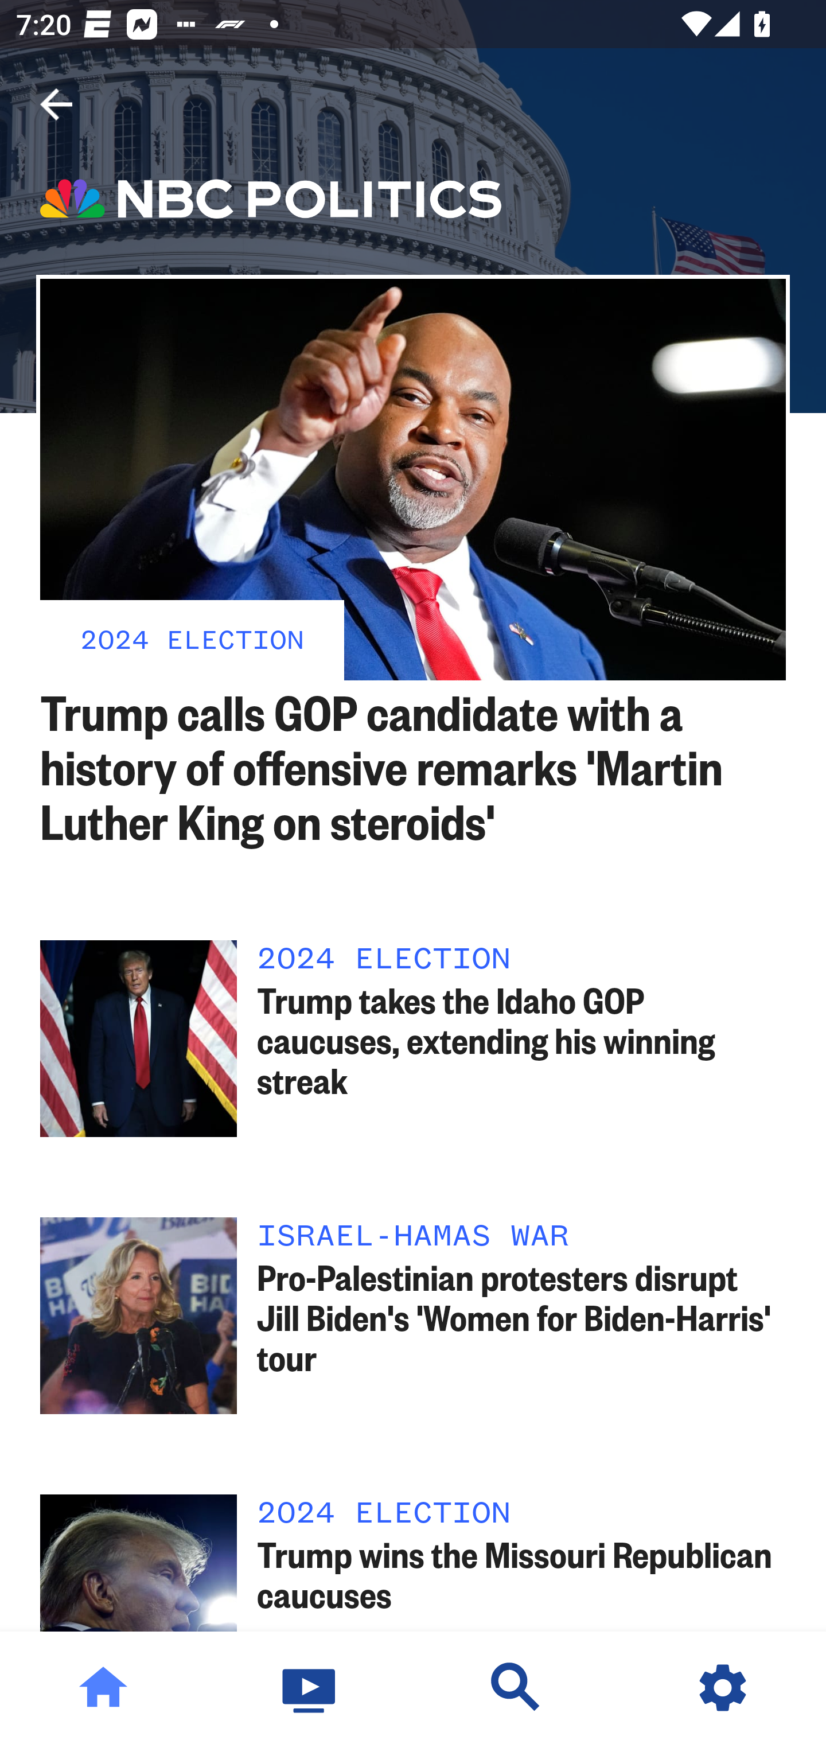 The width and height of the screenshot is (826, 1744). Describe the element at coordinates (310, 1688) in the screenshot. I see `Watch` at that location.